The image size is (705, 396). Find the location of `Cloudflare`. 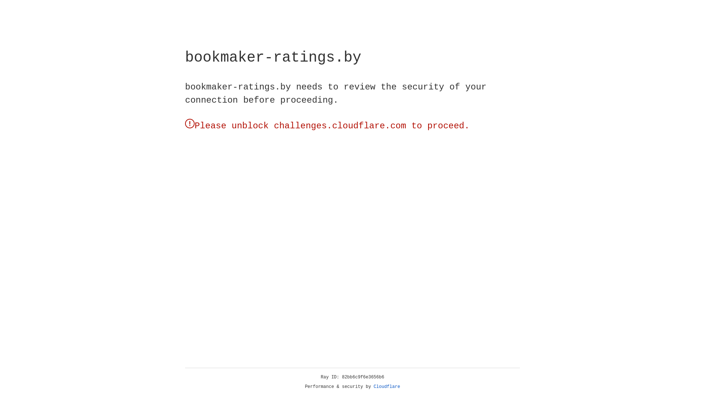

Cloudflare is located at coordinates (387, 387).